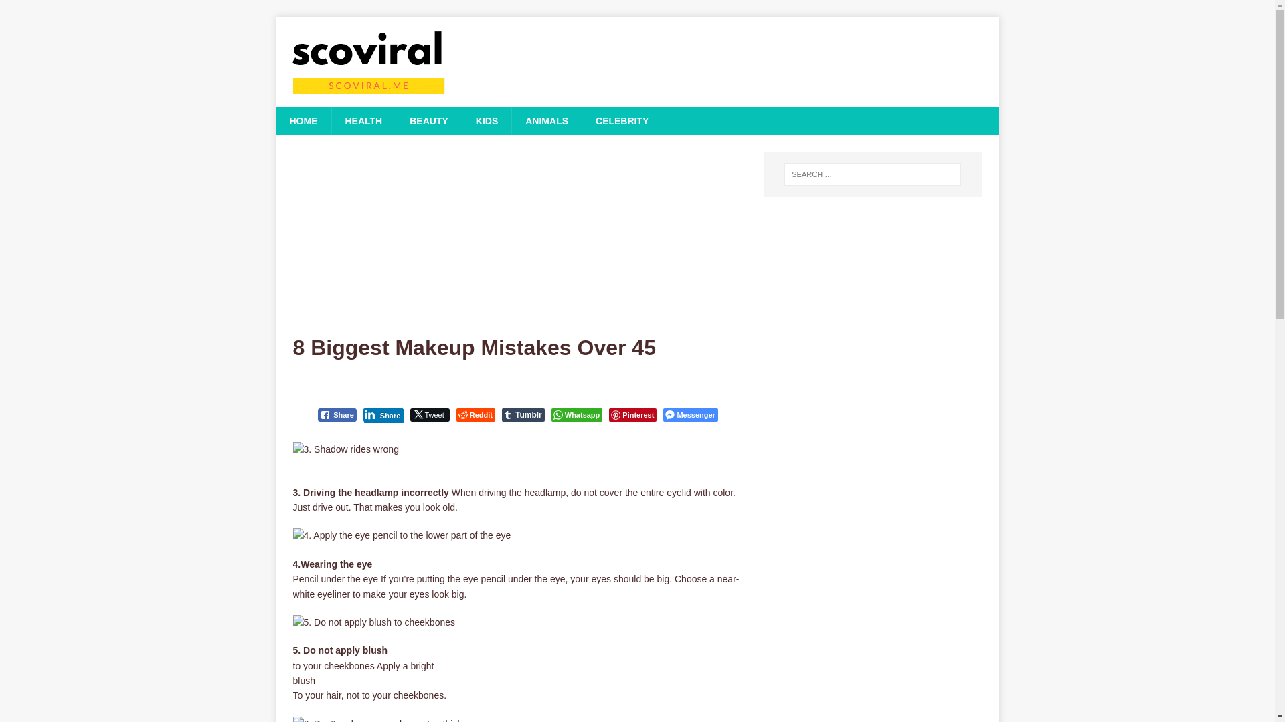  I want to click on Share, so click(337, 414).